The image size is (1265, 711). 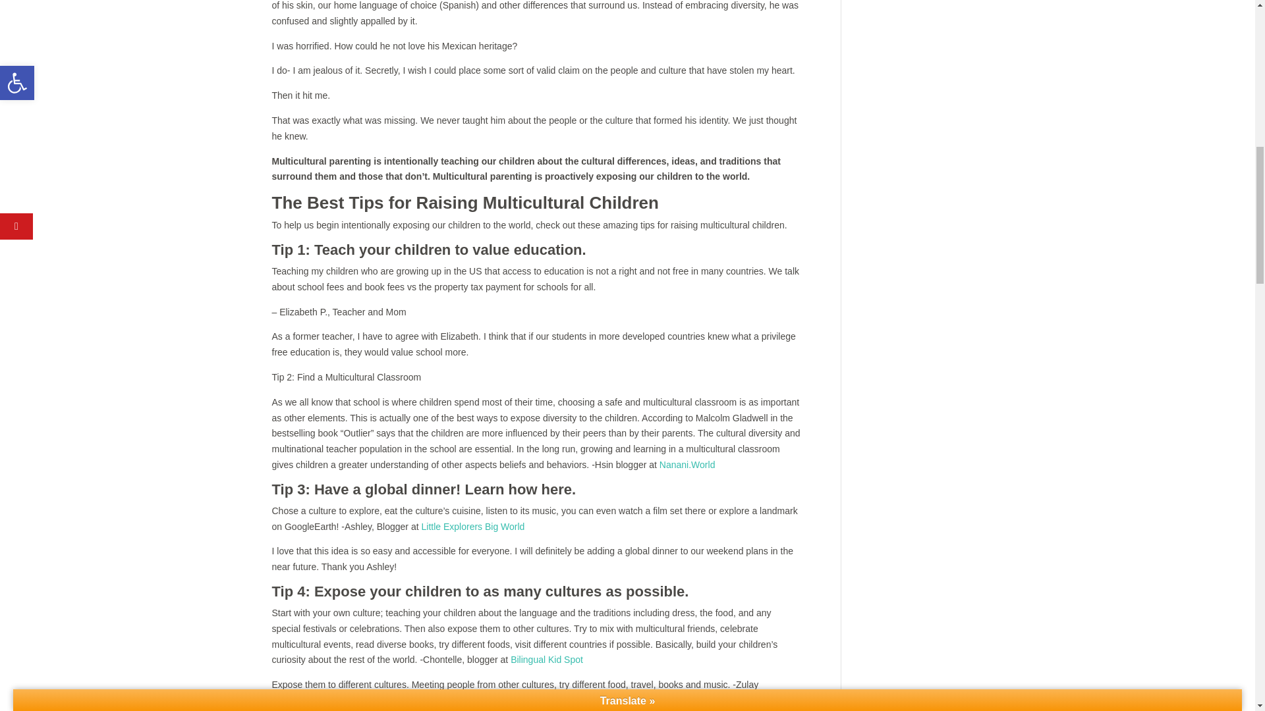 I want to click on Bilingual Kid Spot, so click(x=547, y=659).